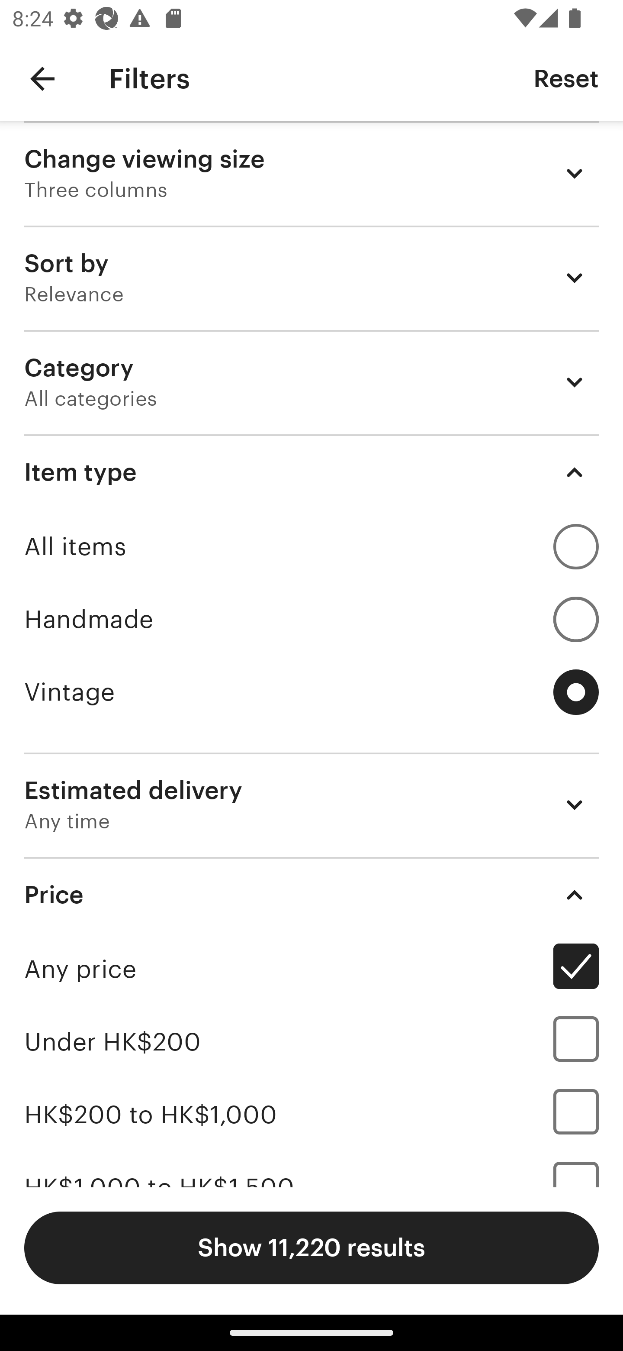 This screenshot has width=623, height=1351. I want to click on Item type, so click(311, 472).